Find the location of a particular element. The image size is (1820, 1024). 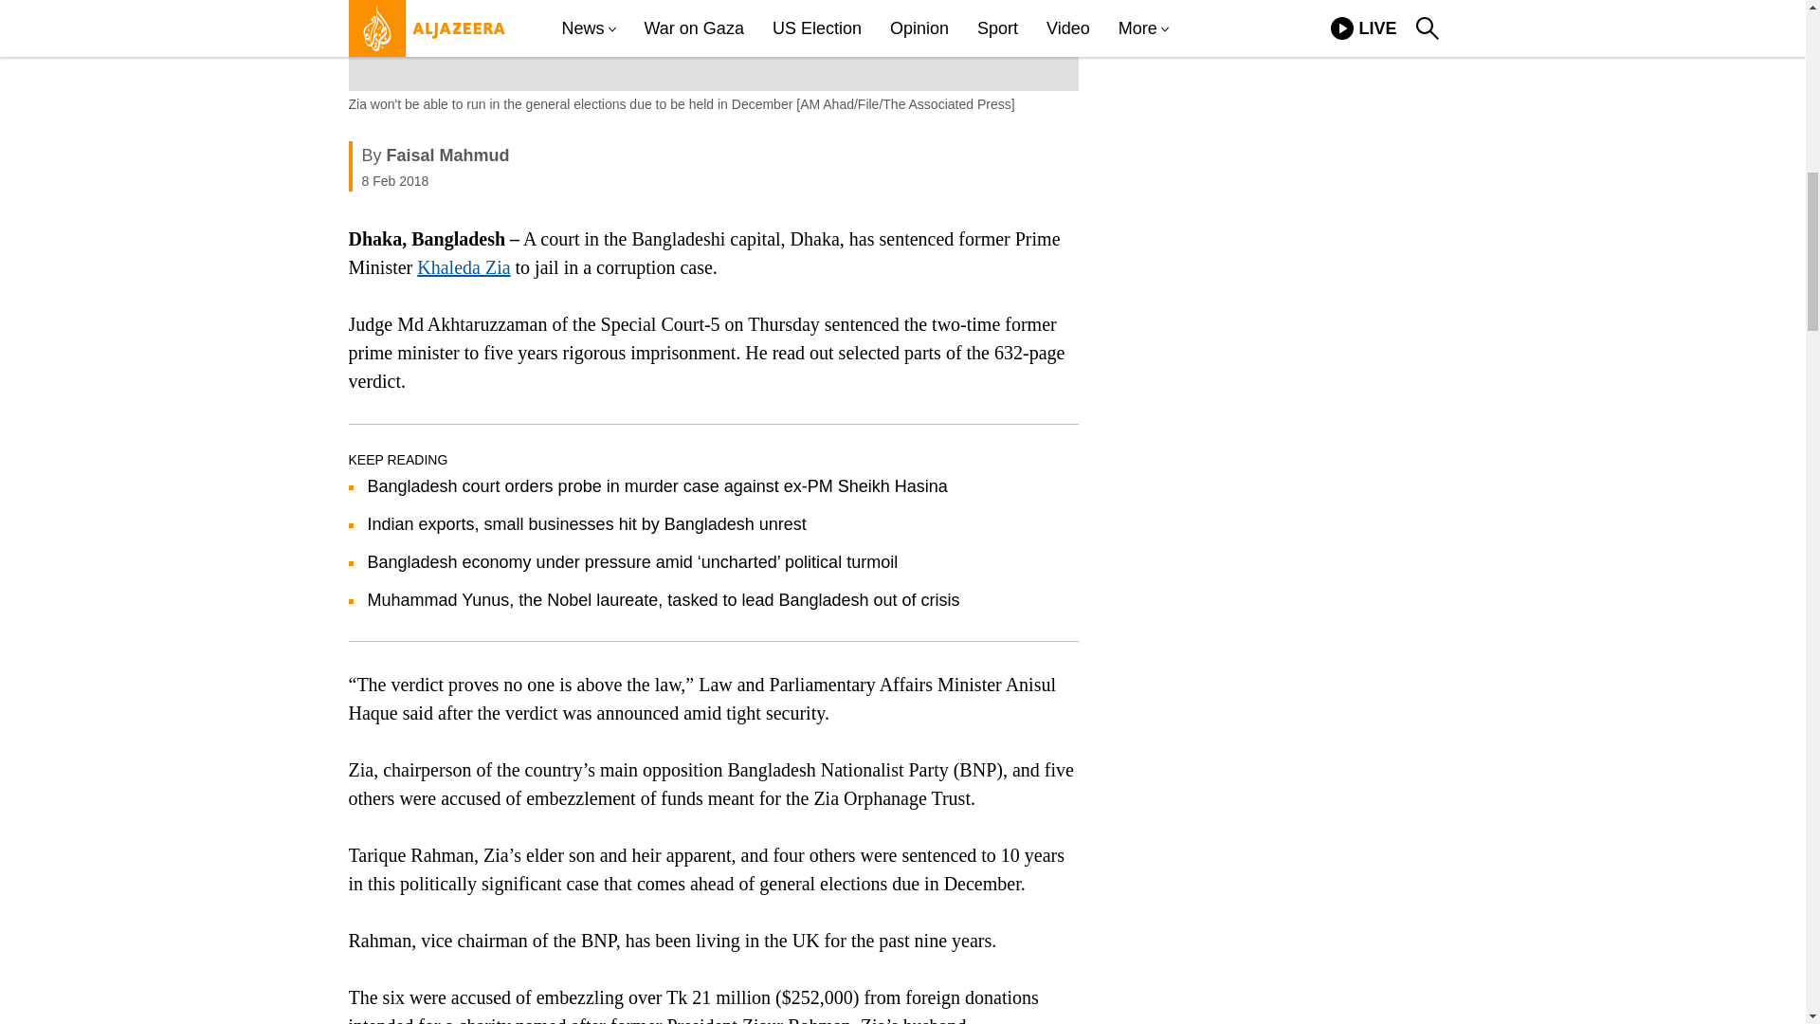

Faisal Mahmud is located at coordinates (447, 155).